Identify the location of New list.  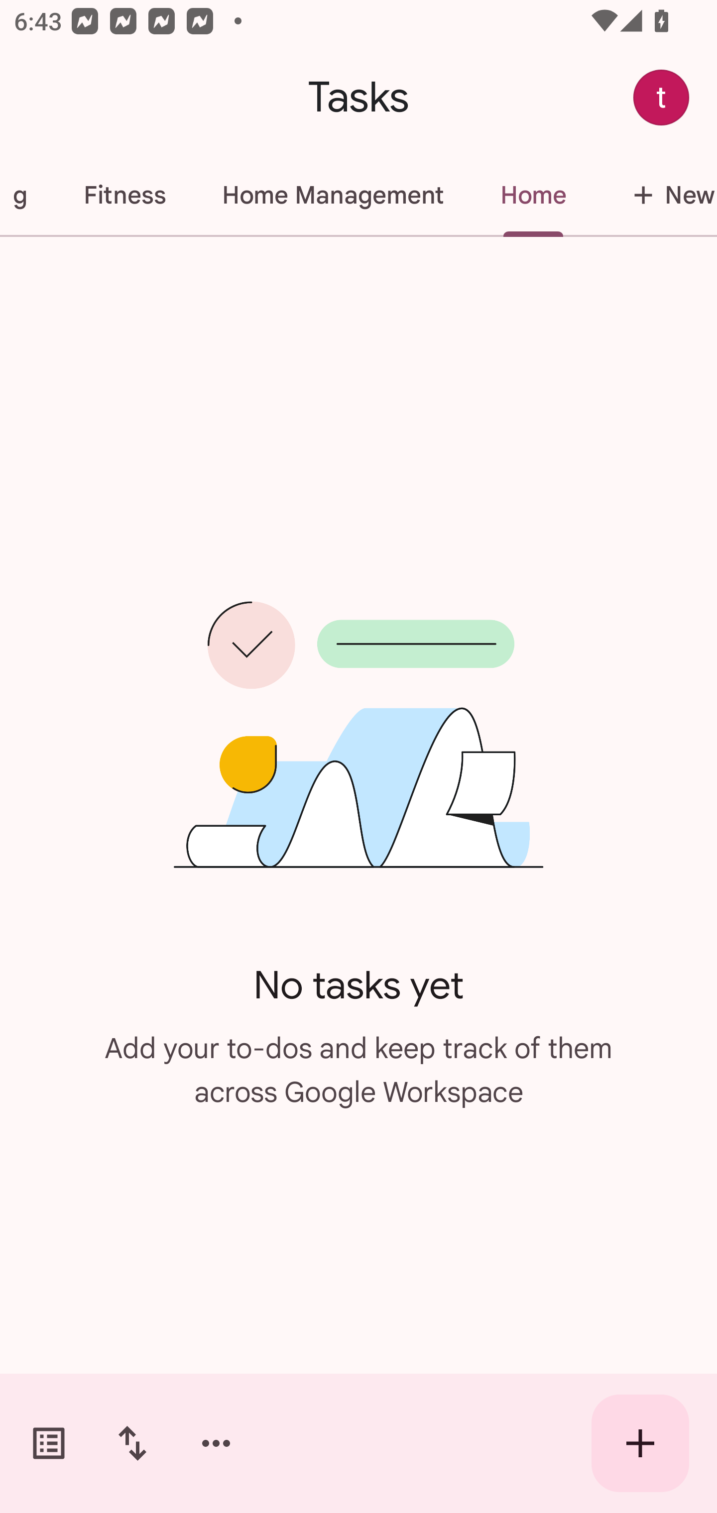
(655, 195).